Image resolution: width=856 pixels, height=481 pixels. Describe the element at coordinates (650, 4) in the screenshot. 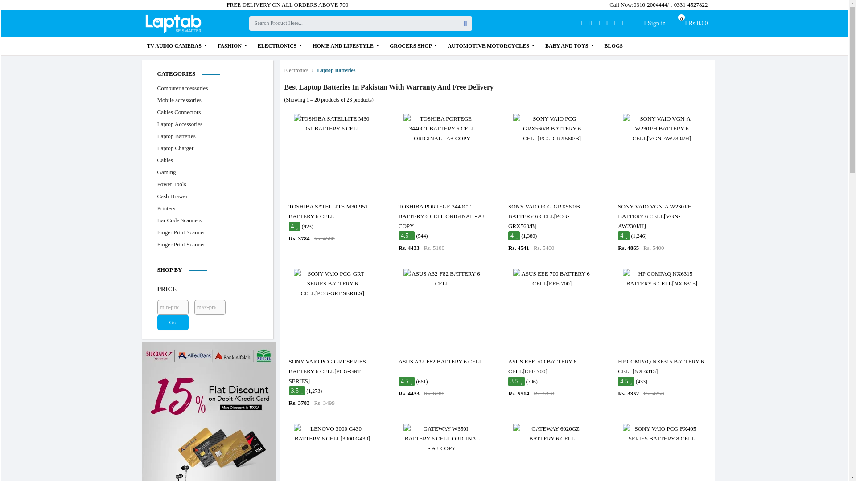

I see `0310-2004444` at that location.